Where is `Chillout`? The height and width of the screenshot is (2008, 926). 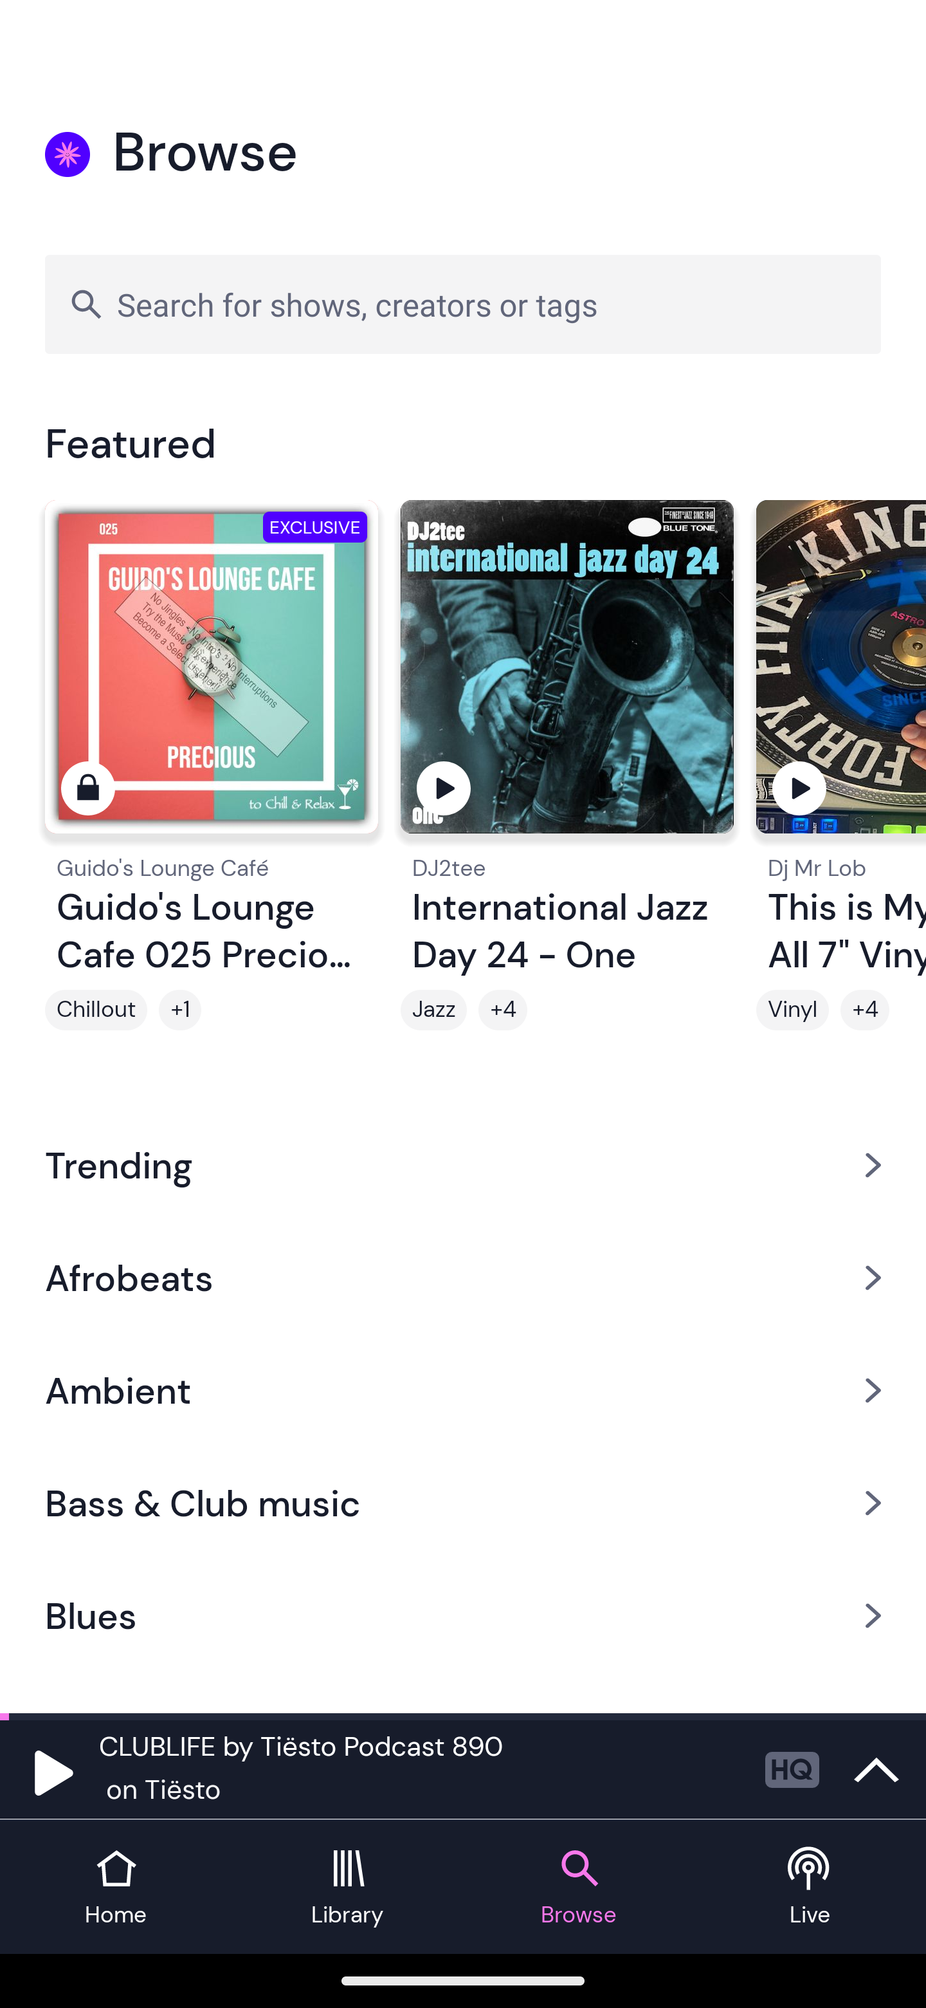 Chillout is located at coordinates (96, 1010).